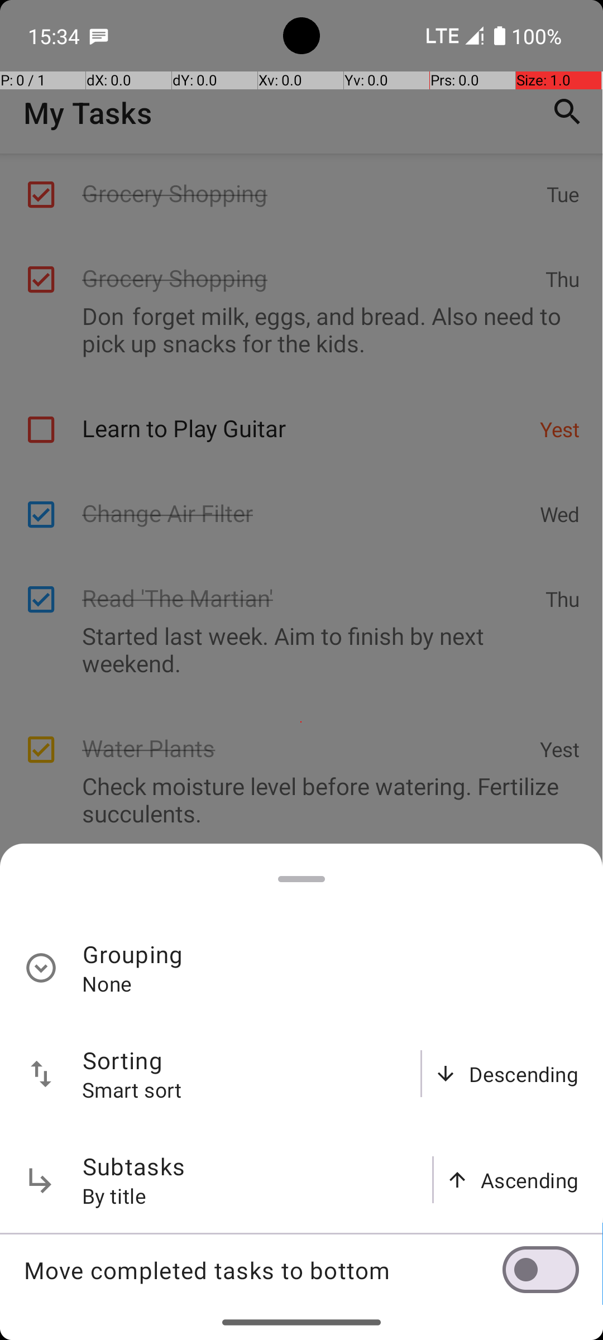  I want to click on Drag handle, so click(301, 879).